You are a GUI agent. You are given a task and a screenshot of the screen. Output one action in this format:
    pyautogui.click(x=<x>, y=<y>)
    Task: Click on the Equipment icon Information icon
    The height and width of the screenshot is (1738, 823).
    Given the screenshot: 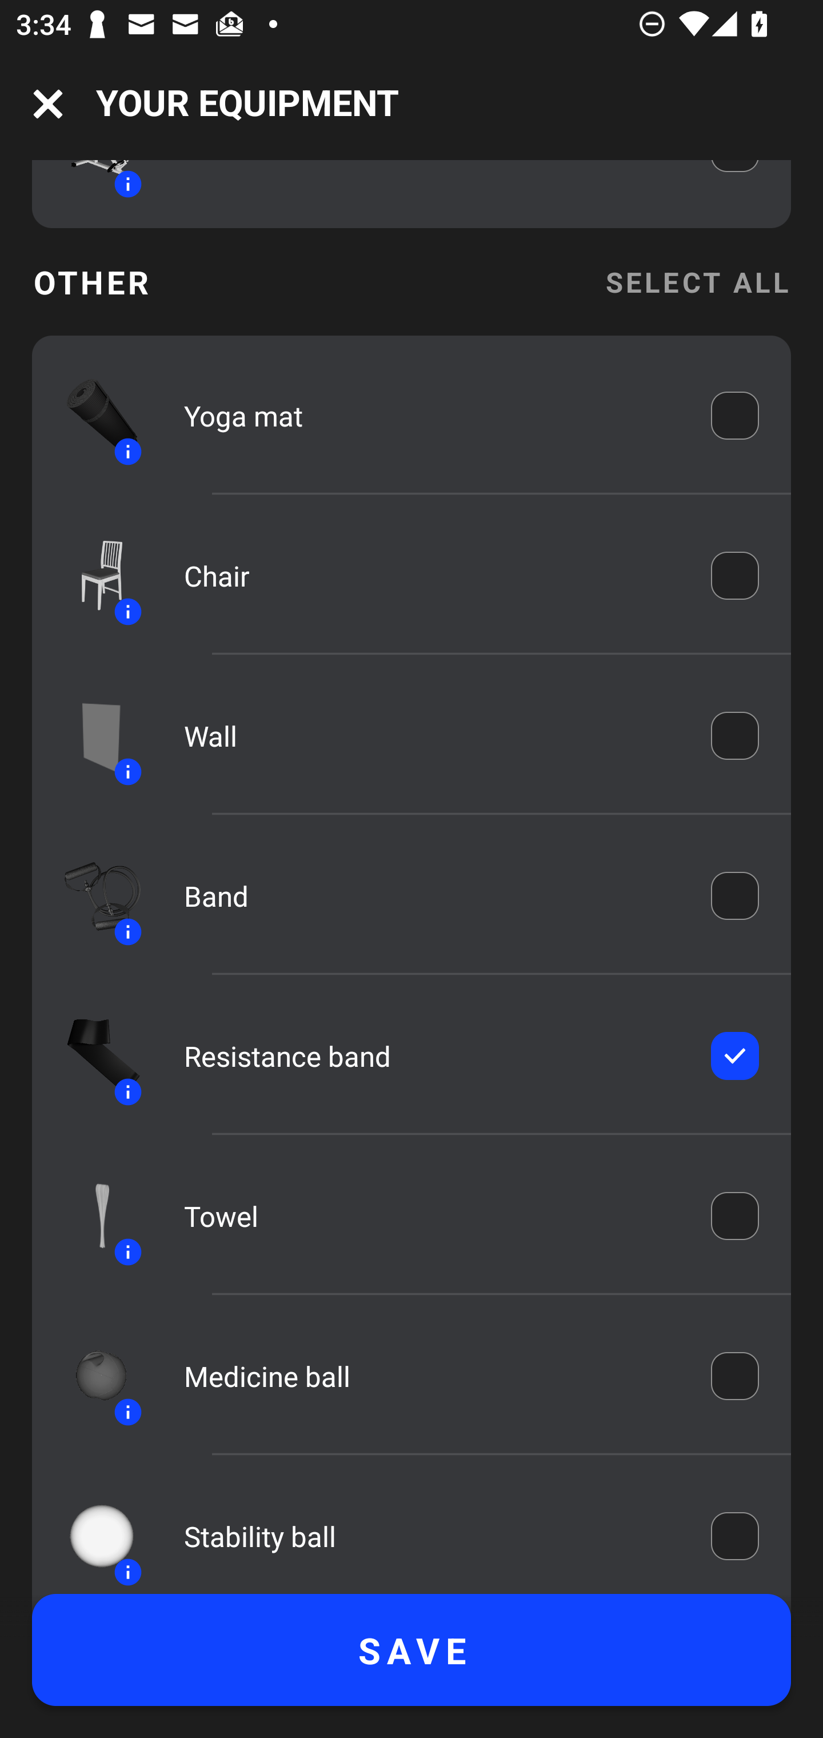 What is the action you would take?
    pyautogui.click(x=92, y=576)
    